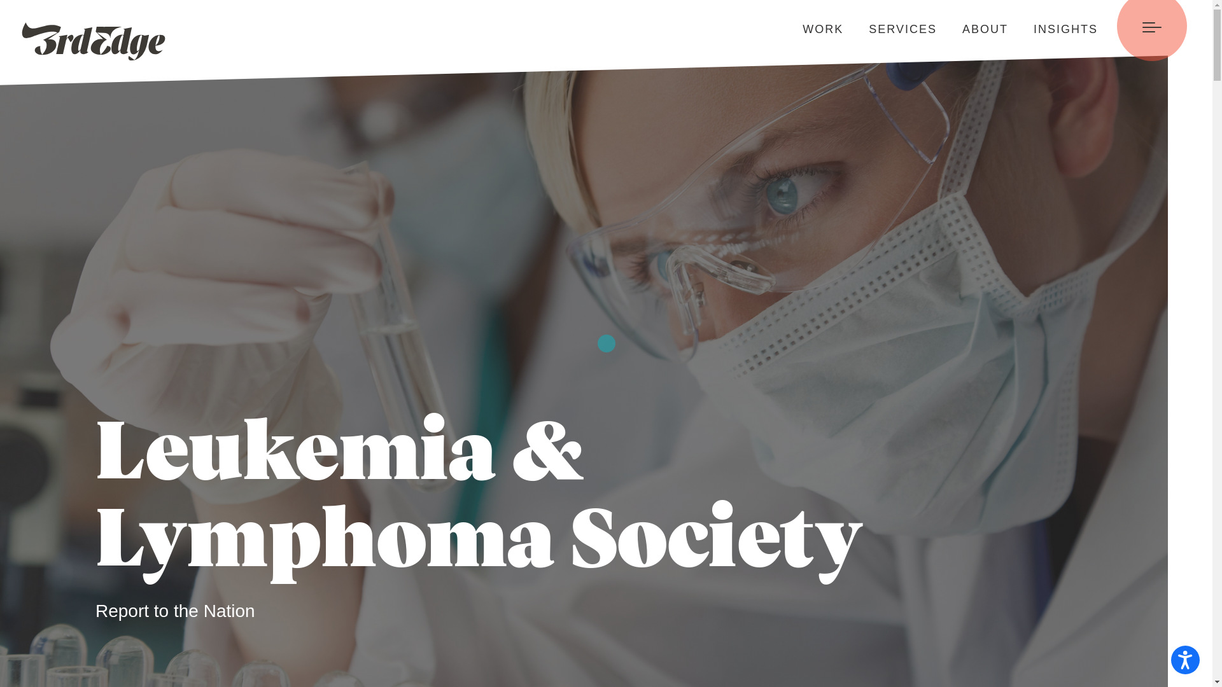 This screenshot has height=687, width=1222. What do you see at coordinates (1053, 31) in the screenshot?
I see `INSIGHTS` at bounding box center [1053, 31].